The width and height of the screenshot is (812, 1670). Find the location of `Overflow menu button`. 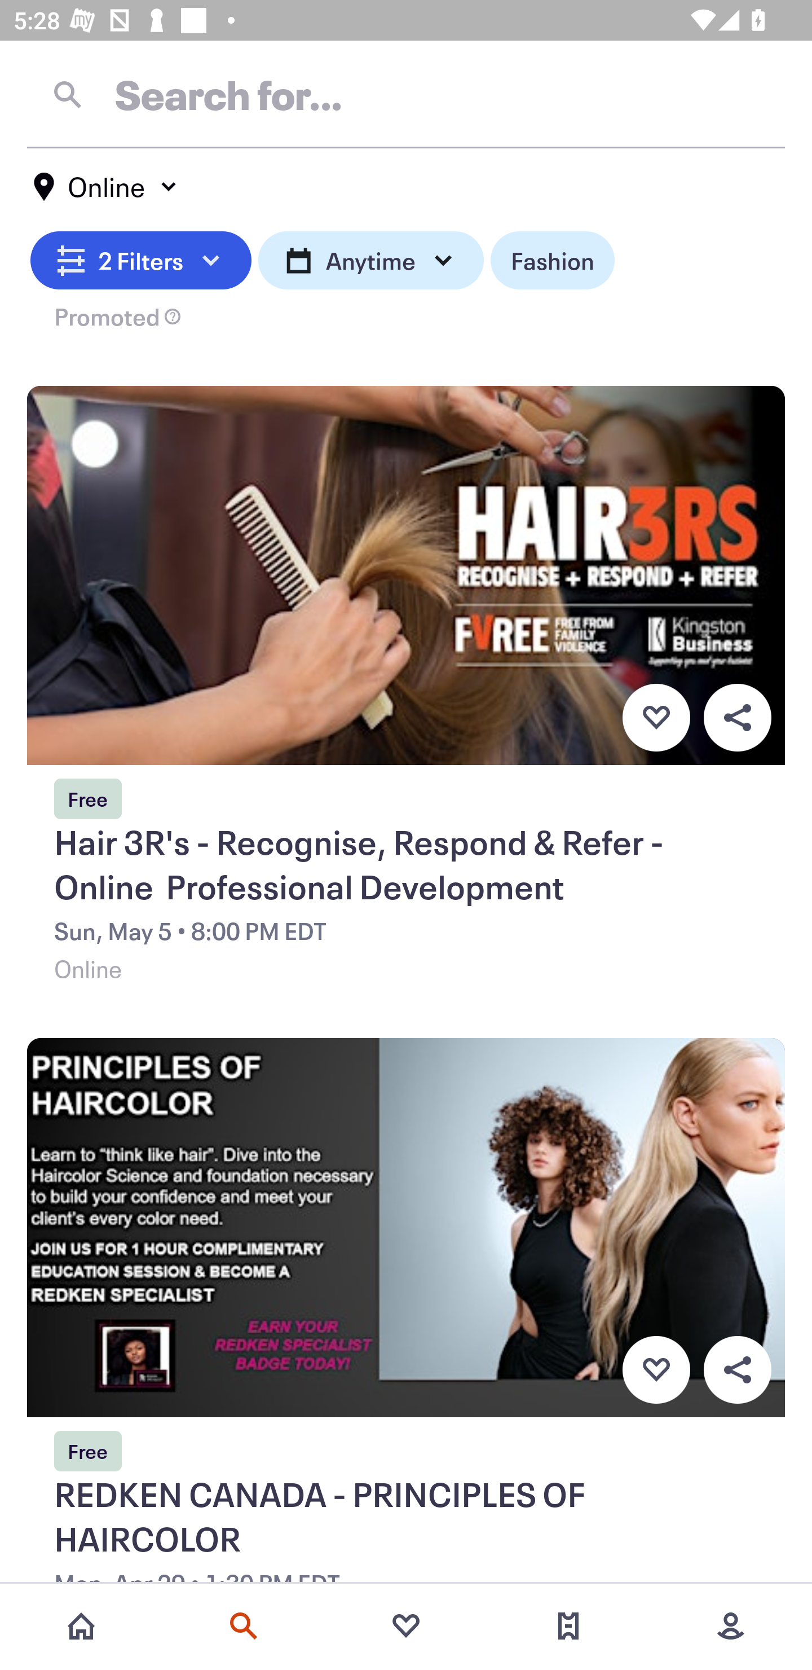

Overflow menu button is located at coordinates (737, 717).